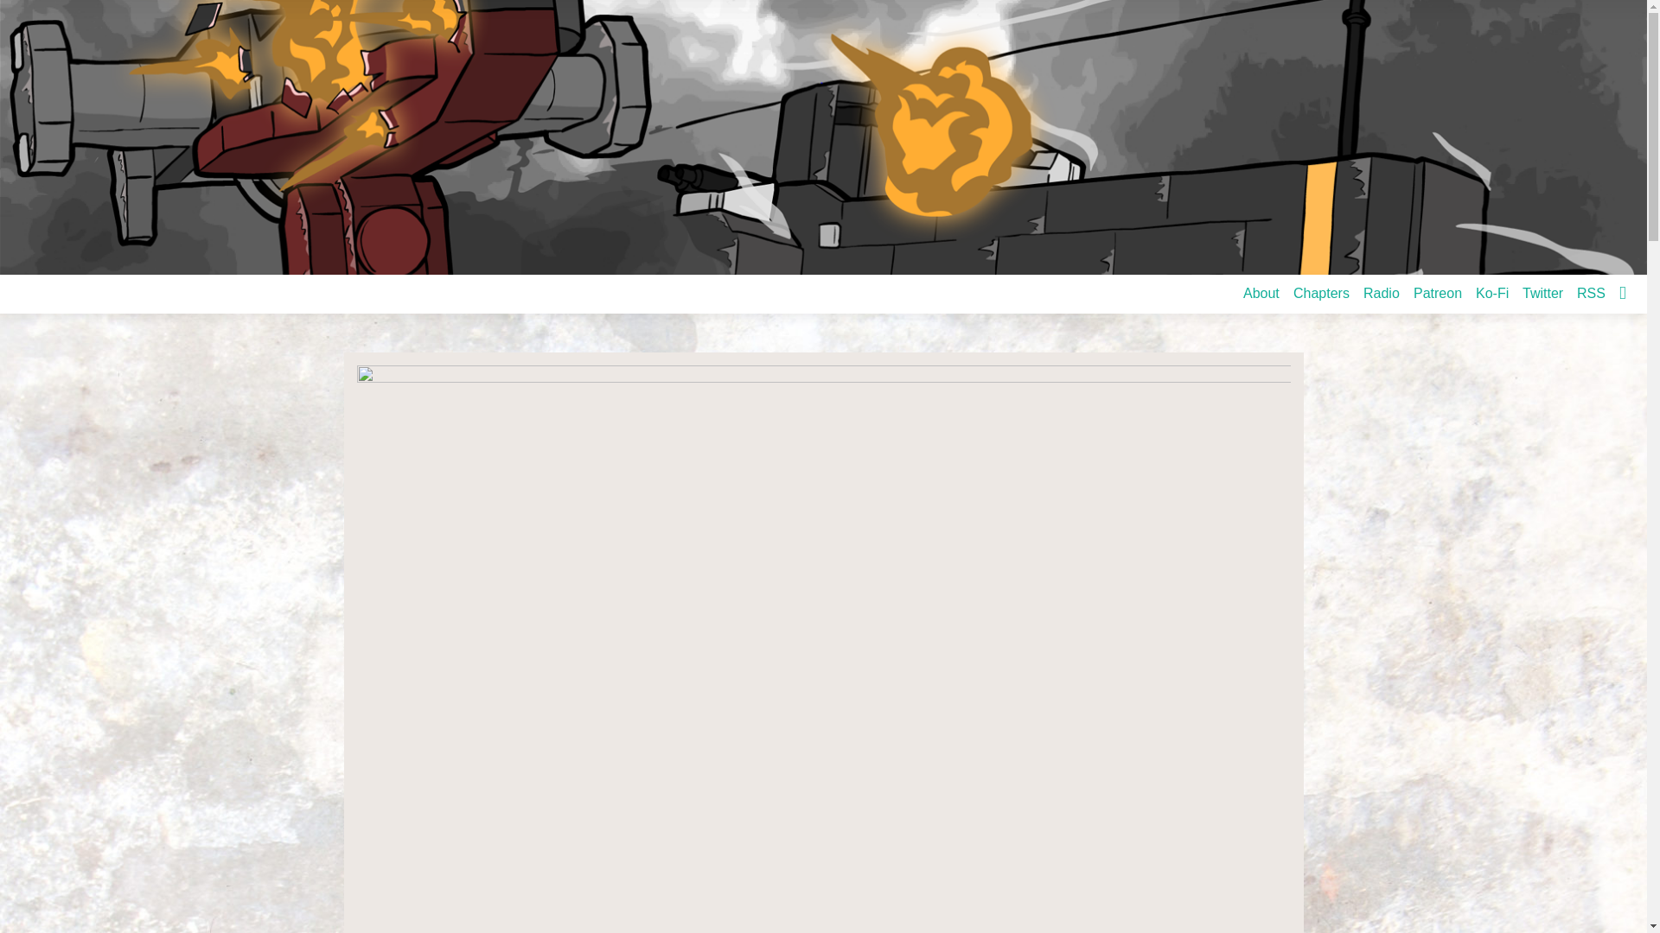 This screenshot has height=933, width=1660. Describe the element at coordinates (1542, 293) in the screenshot. I see `Twitter` at that location.